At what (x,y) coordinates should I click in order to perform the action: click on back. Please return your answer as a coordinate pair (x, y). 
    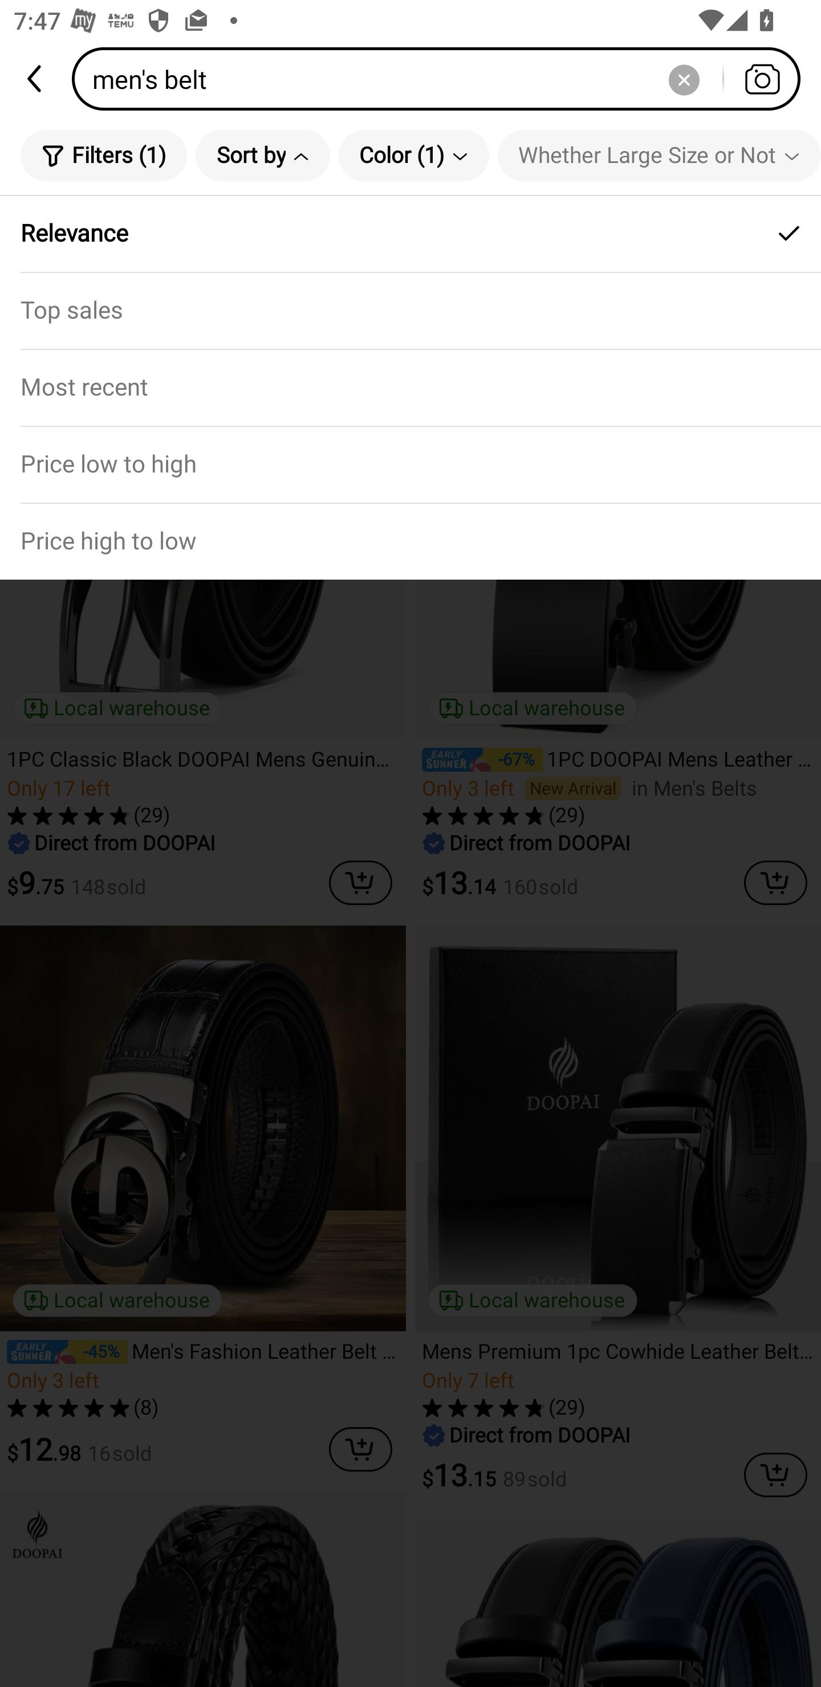
    Looking at the image, I should click on (36, 79).